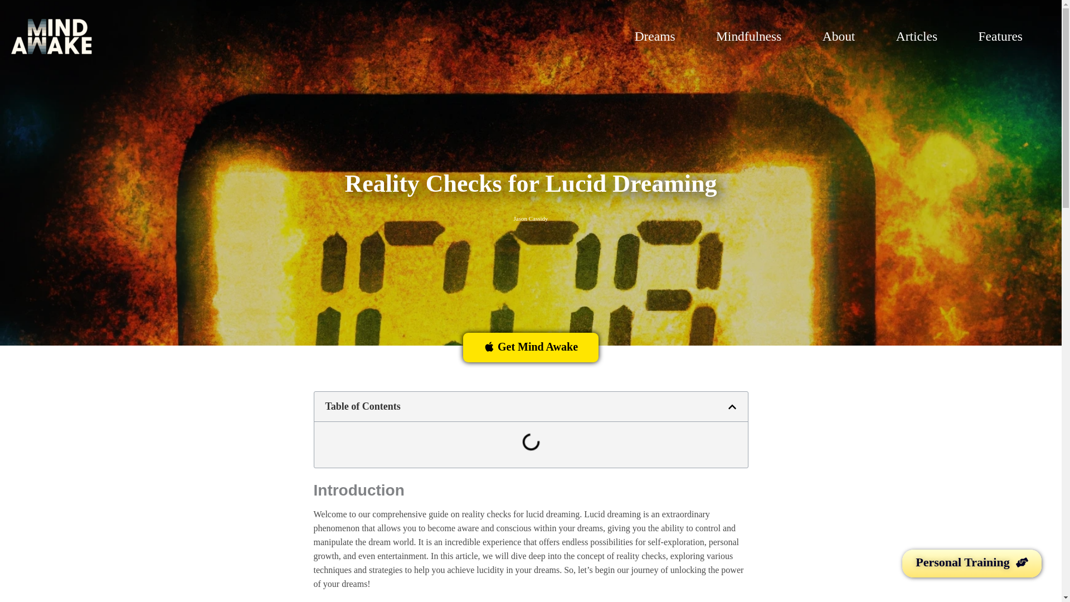 The height and width of the screenshot is (602, 1070). I want to click on Features, so click(1008, 37).